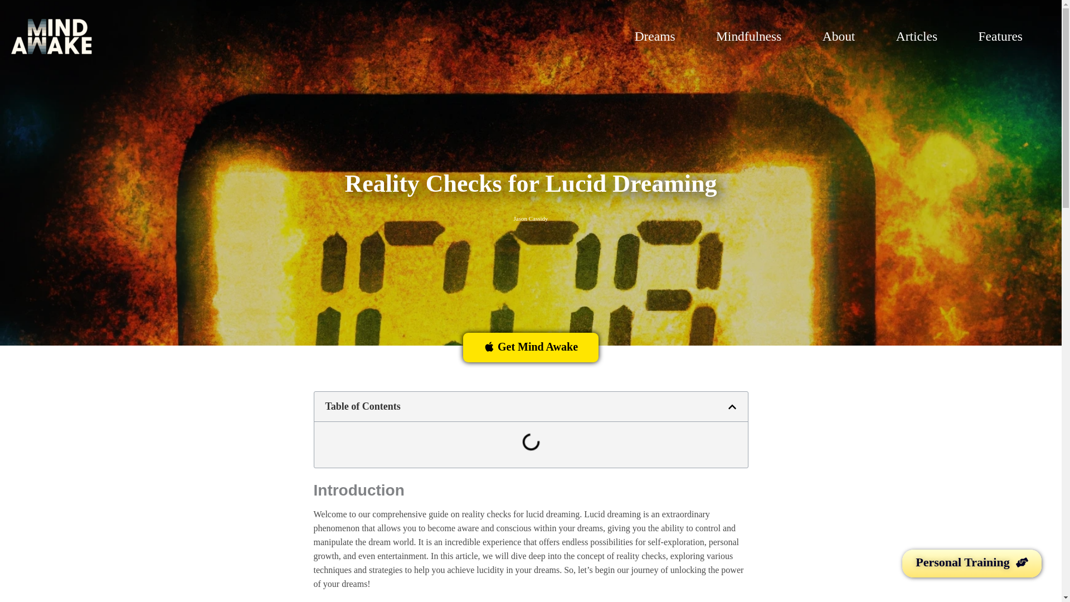 The height and width of the screenshot is (602, 1070). I want to click on Features, so click(1008, 37).